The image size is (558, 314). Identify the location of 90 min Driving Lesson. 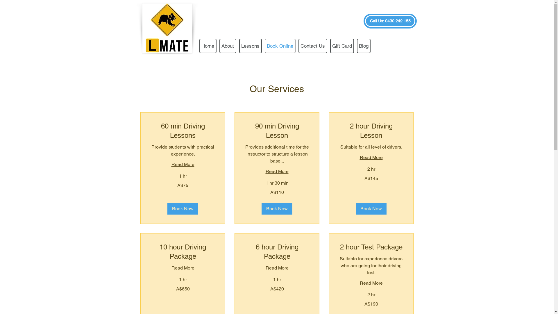
(277, 131).